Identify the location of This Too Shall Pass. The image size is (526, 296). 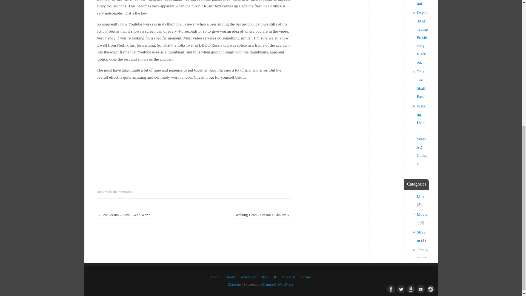
(421, 84).